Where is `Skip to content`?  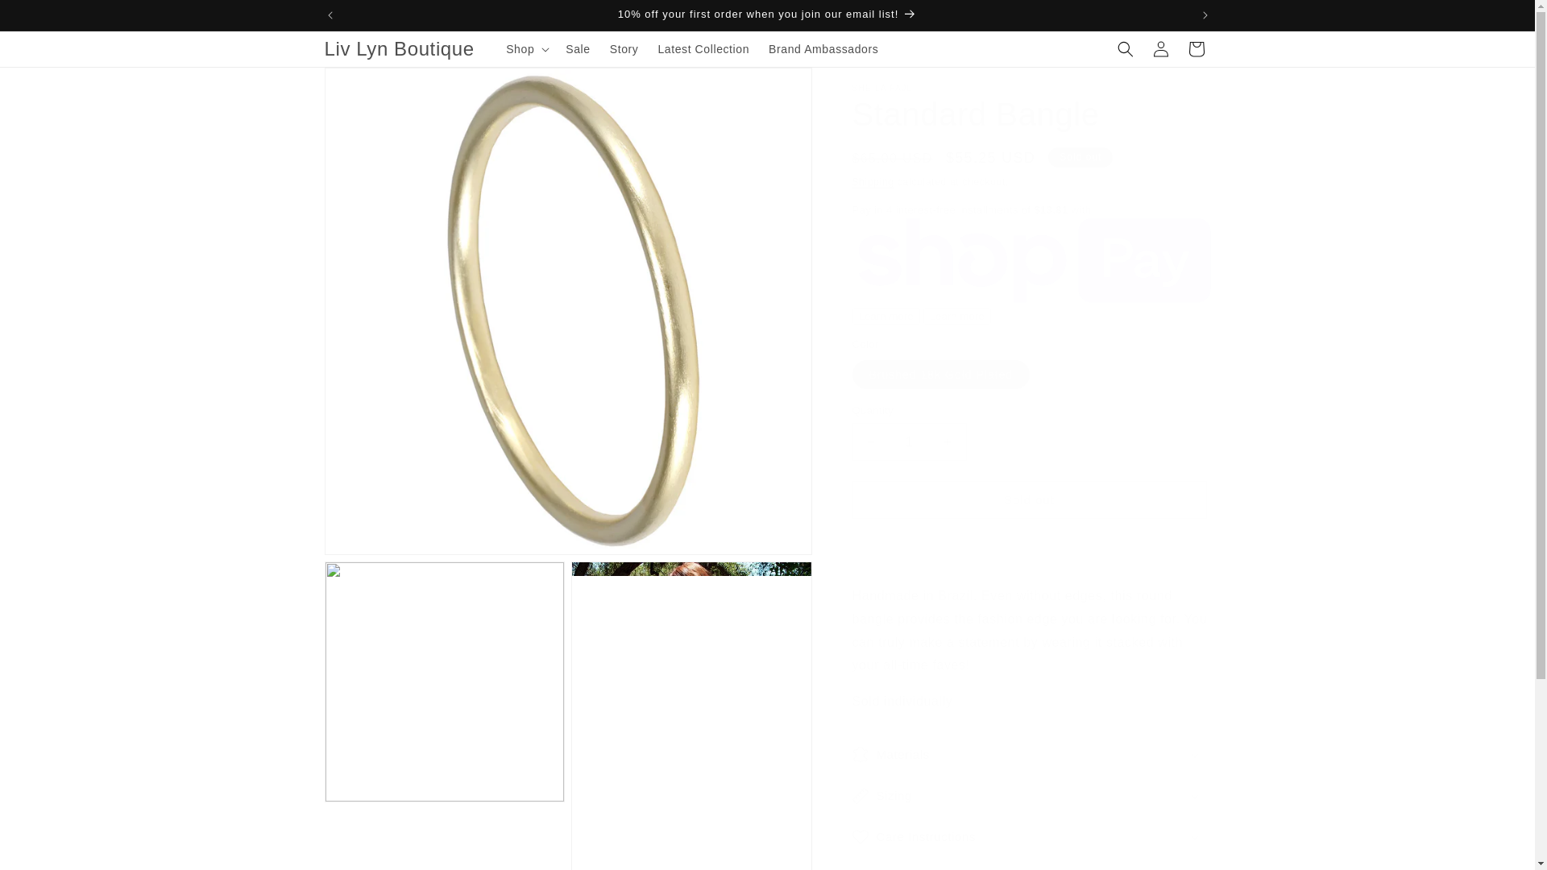
Skip to content is located at coordinates (48, 19).